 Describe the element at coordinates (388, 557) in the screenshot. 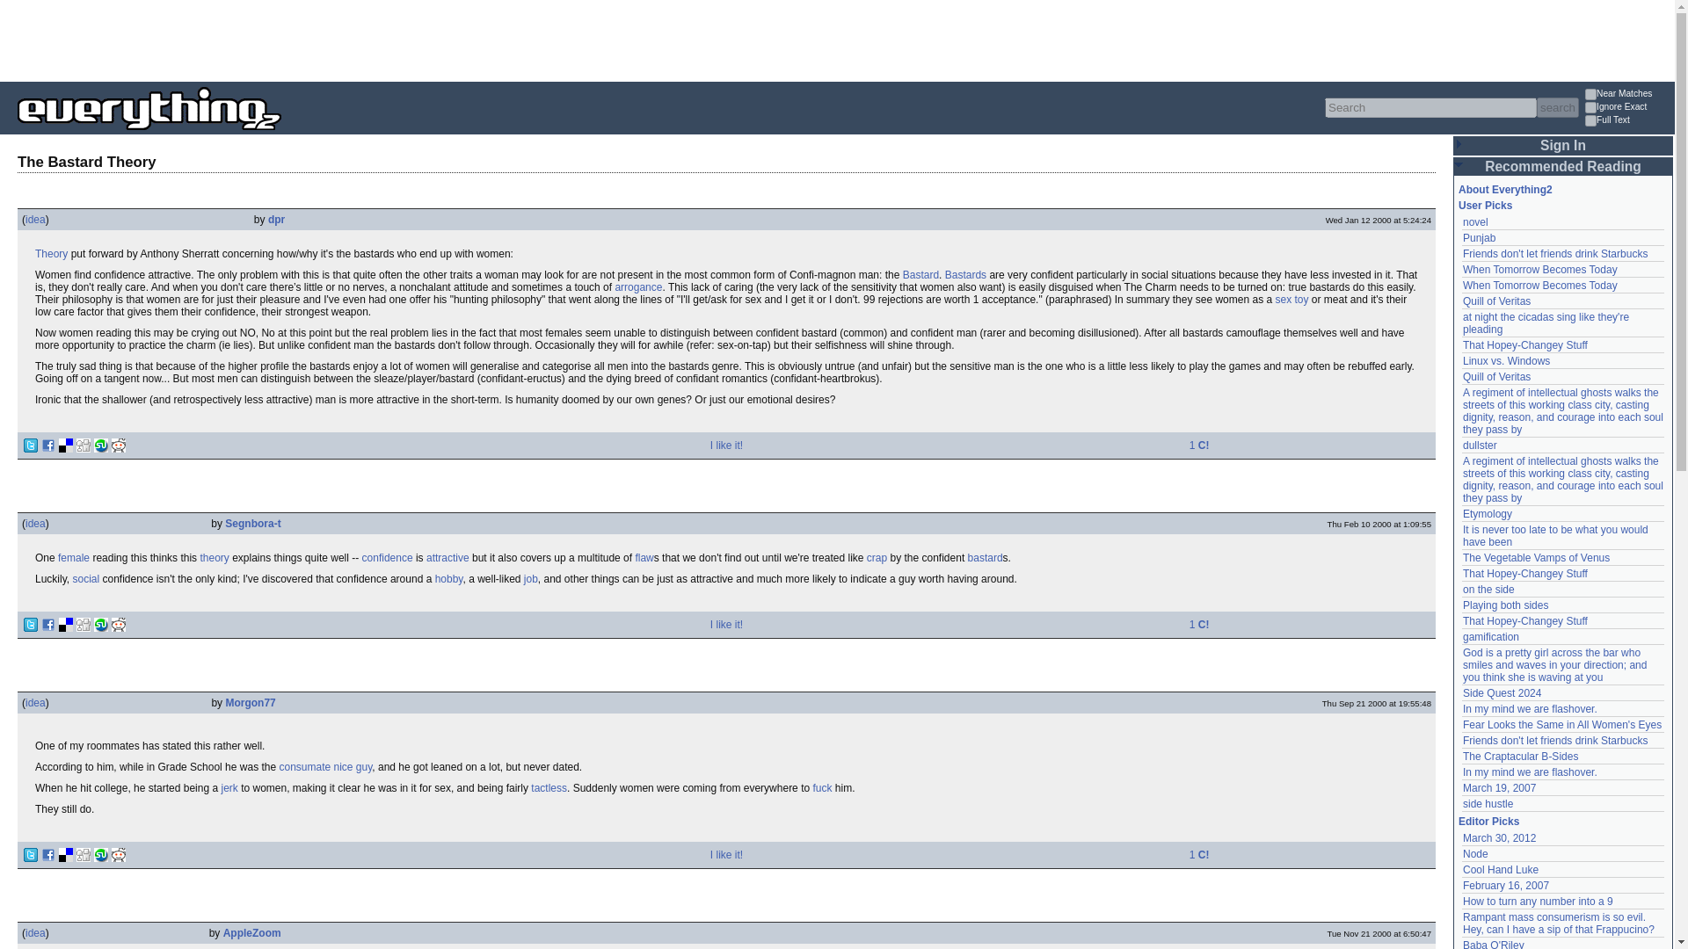

I see `confidence` at that location.